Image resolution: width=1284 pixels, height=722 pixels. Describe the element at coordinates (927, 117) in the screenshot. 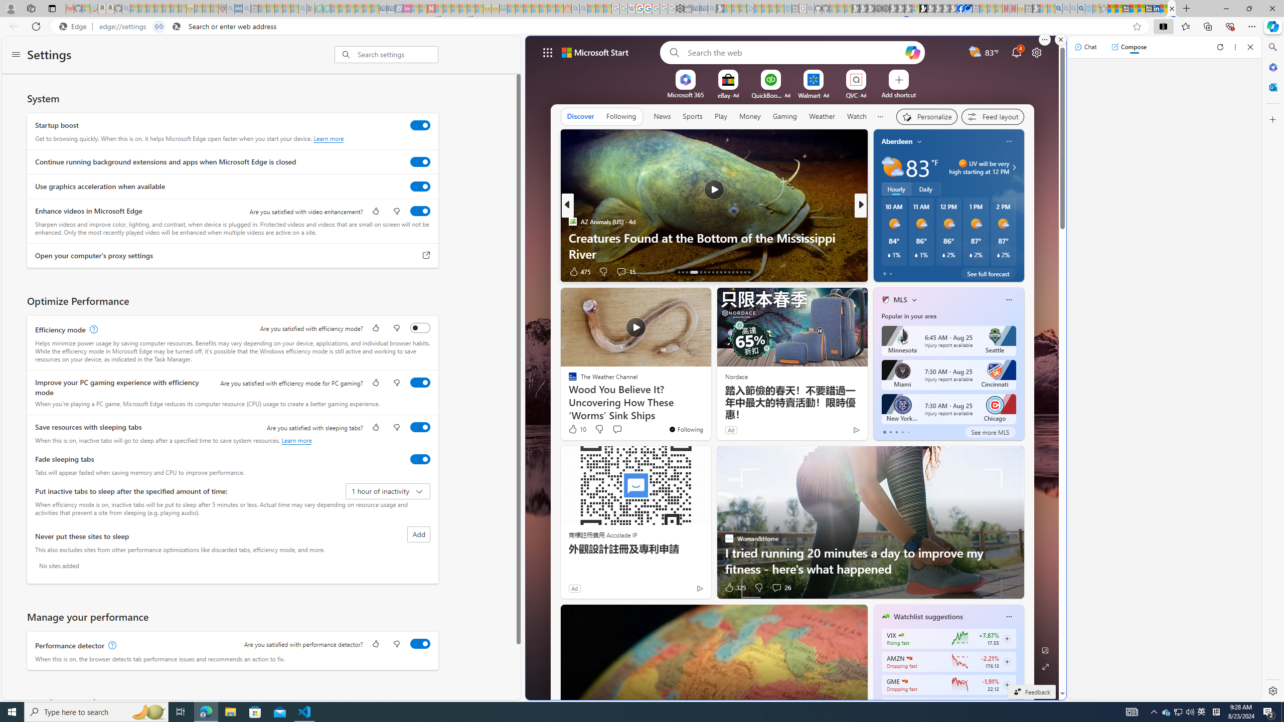

I see `Personalize your feed"` at that location.